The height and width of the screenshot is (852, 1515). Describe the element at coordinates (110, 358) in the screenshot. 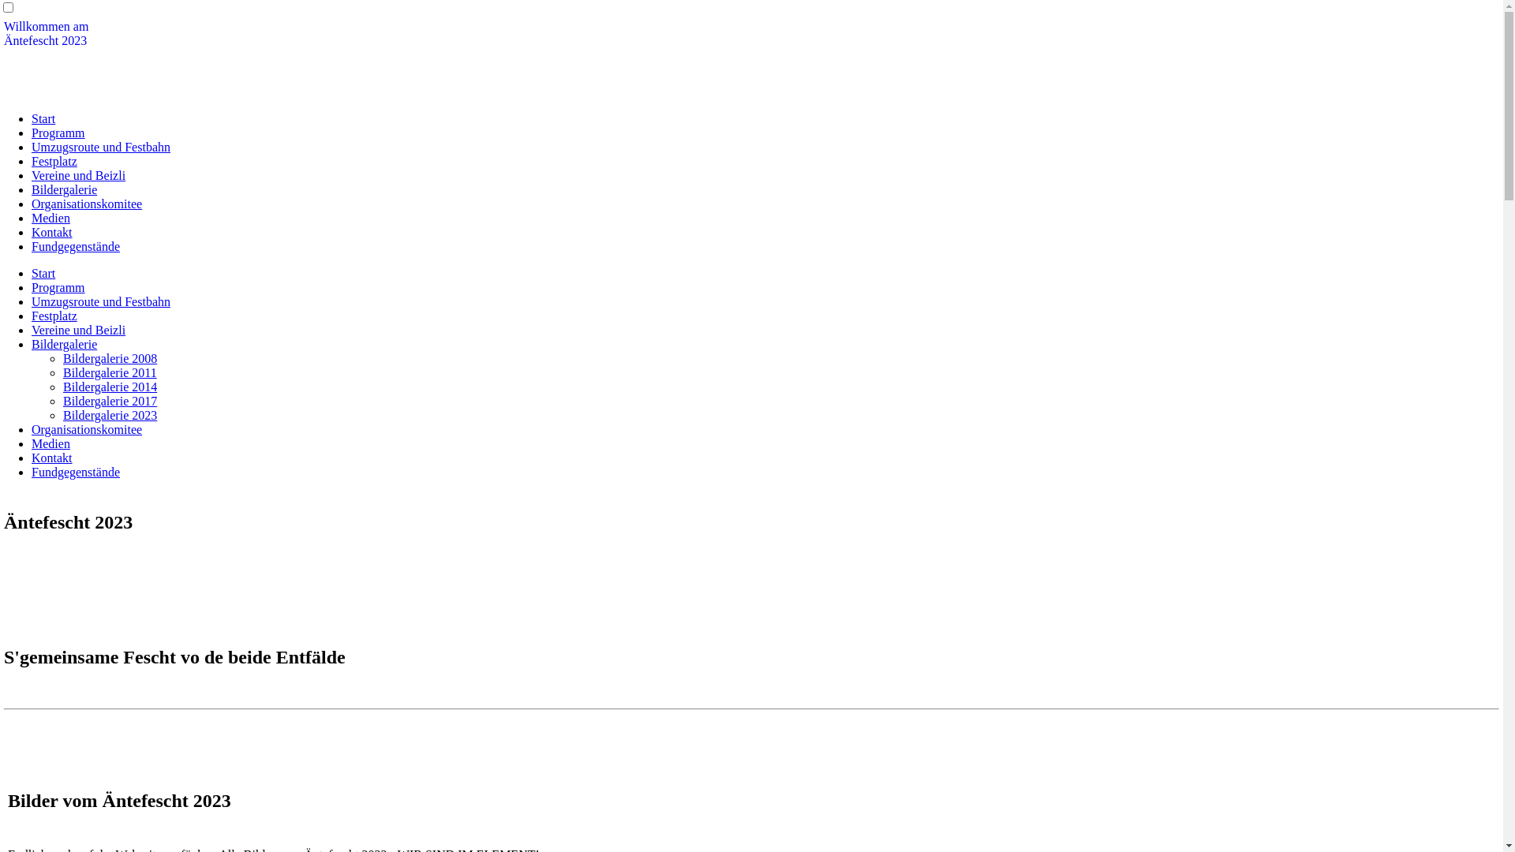

I see `Bildergalerie 2008` at that location.